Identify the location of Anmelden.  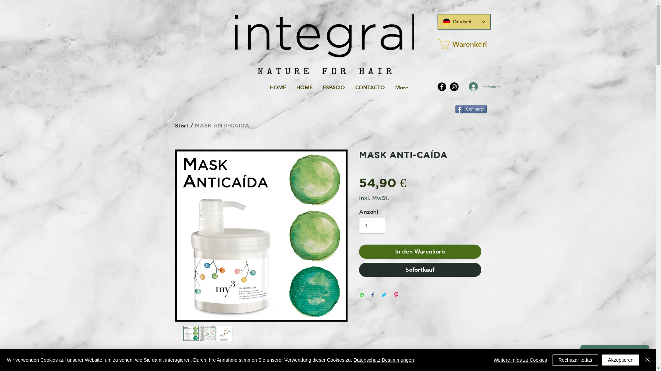
(478, 87).